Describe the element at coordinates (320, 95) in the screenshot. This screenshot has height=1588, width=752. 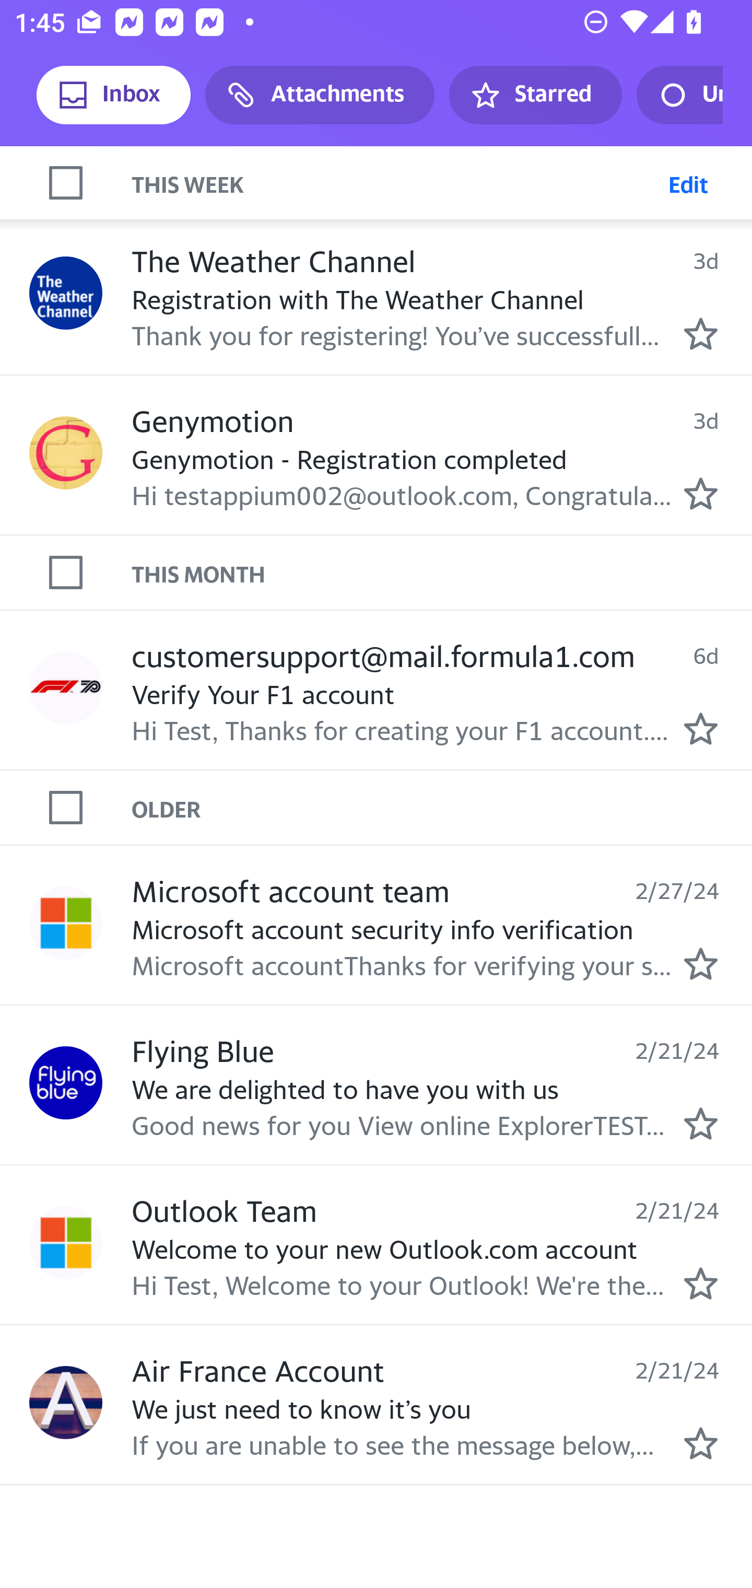
I see `Attachments` at that location.